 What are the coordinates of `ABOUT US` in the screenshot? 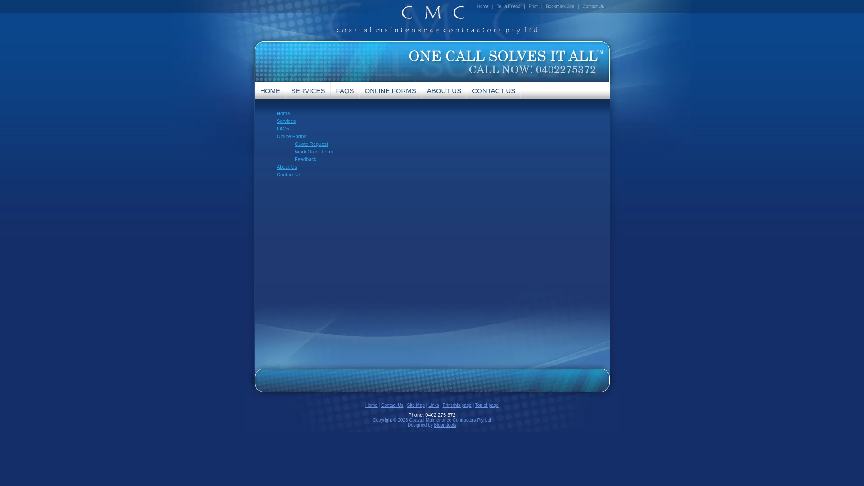 It's located at (444, 90).